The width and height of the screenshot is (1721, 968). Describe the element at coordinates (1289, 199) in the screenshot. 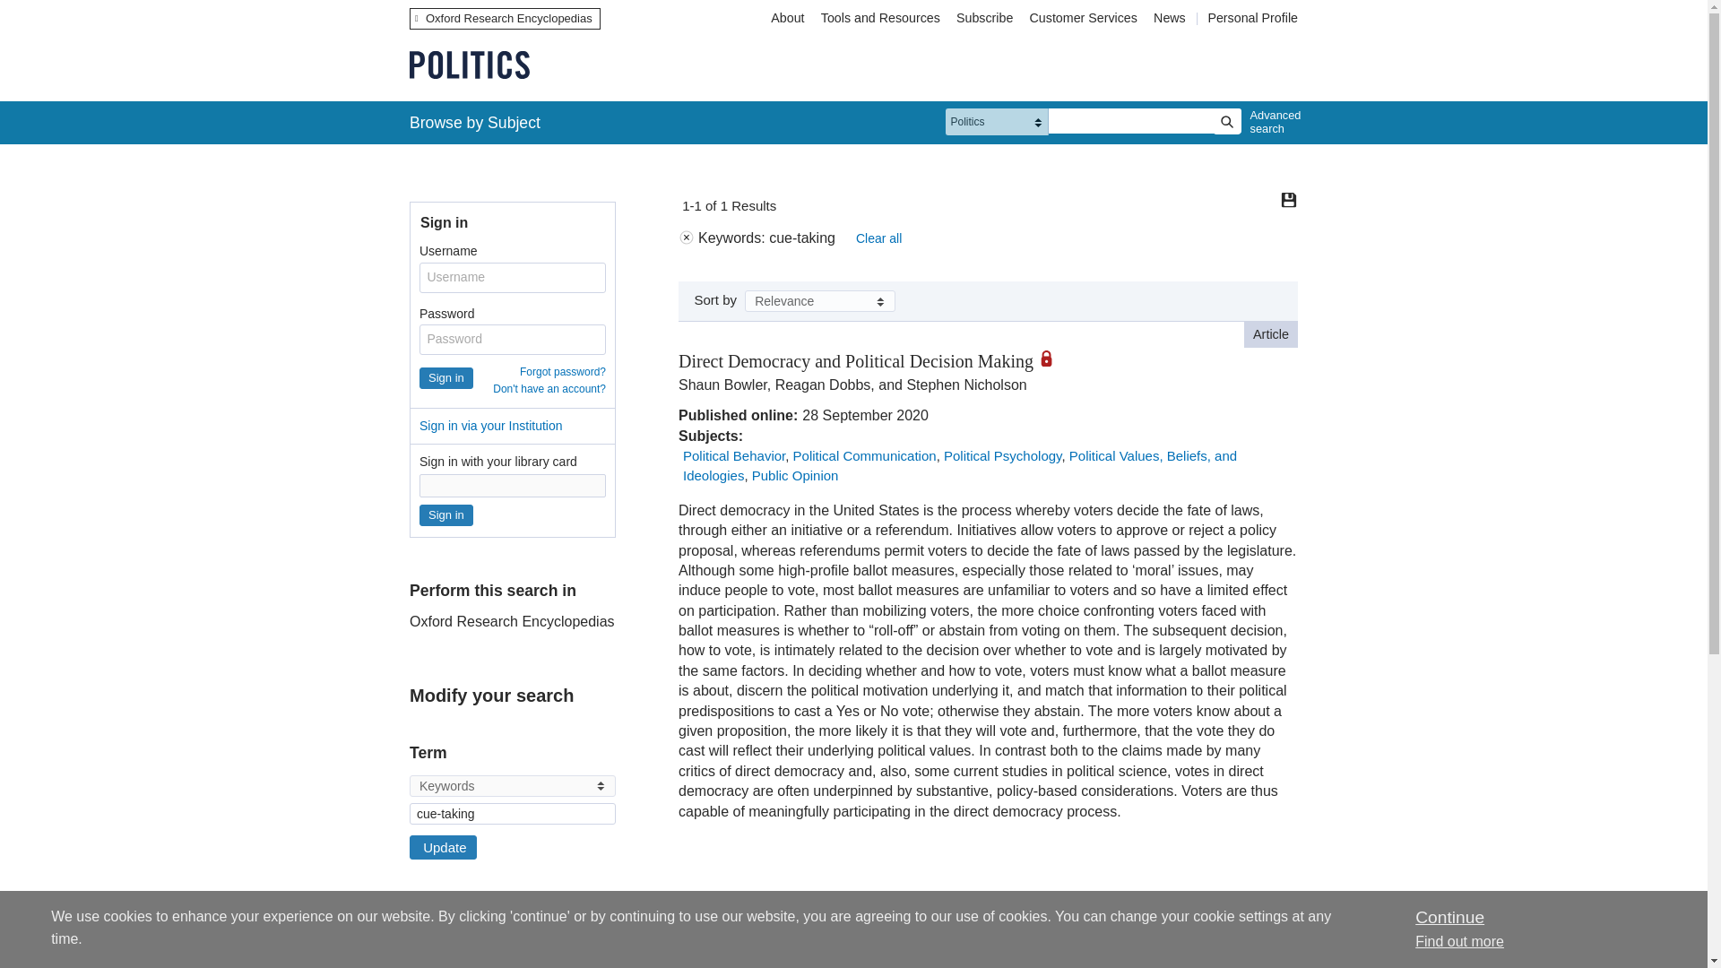

I see `Save` at that location.